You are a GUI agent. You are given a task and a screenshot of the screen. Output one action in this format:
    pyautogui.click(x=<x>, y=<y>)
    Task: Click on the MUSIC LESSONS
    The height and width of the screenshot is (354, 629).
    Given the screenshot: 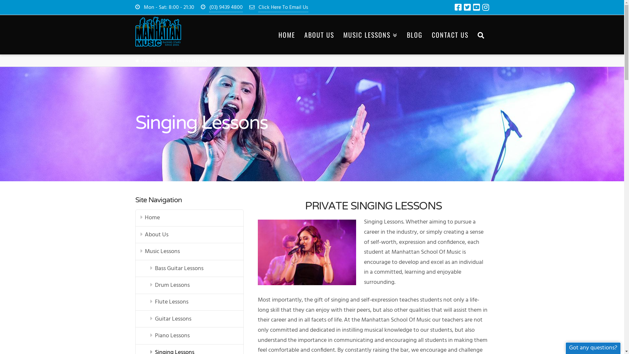 What is the action you would take?
    pyautogui.click(x=158, y=61)
    